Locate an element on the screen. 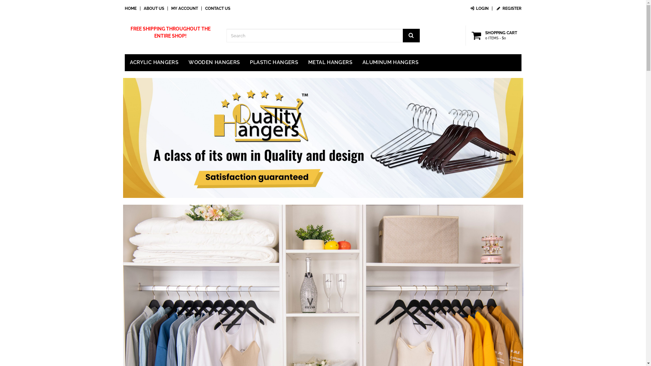 The image size is (651, 366). PLASTIC HANGERS is located at coordinates (274, 63).